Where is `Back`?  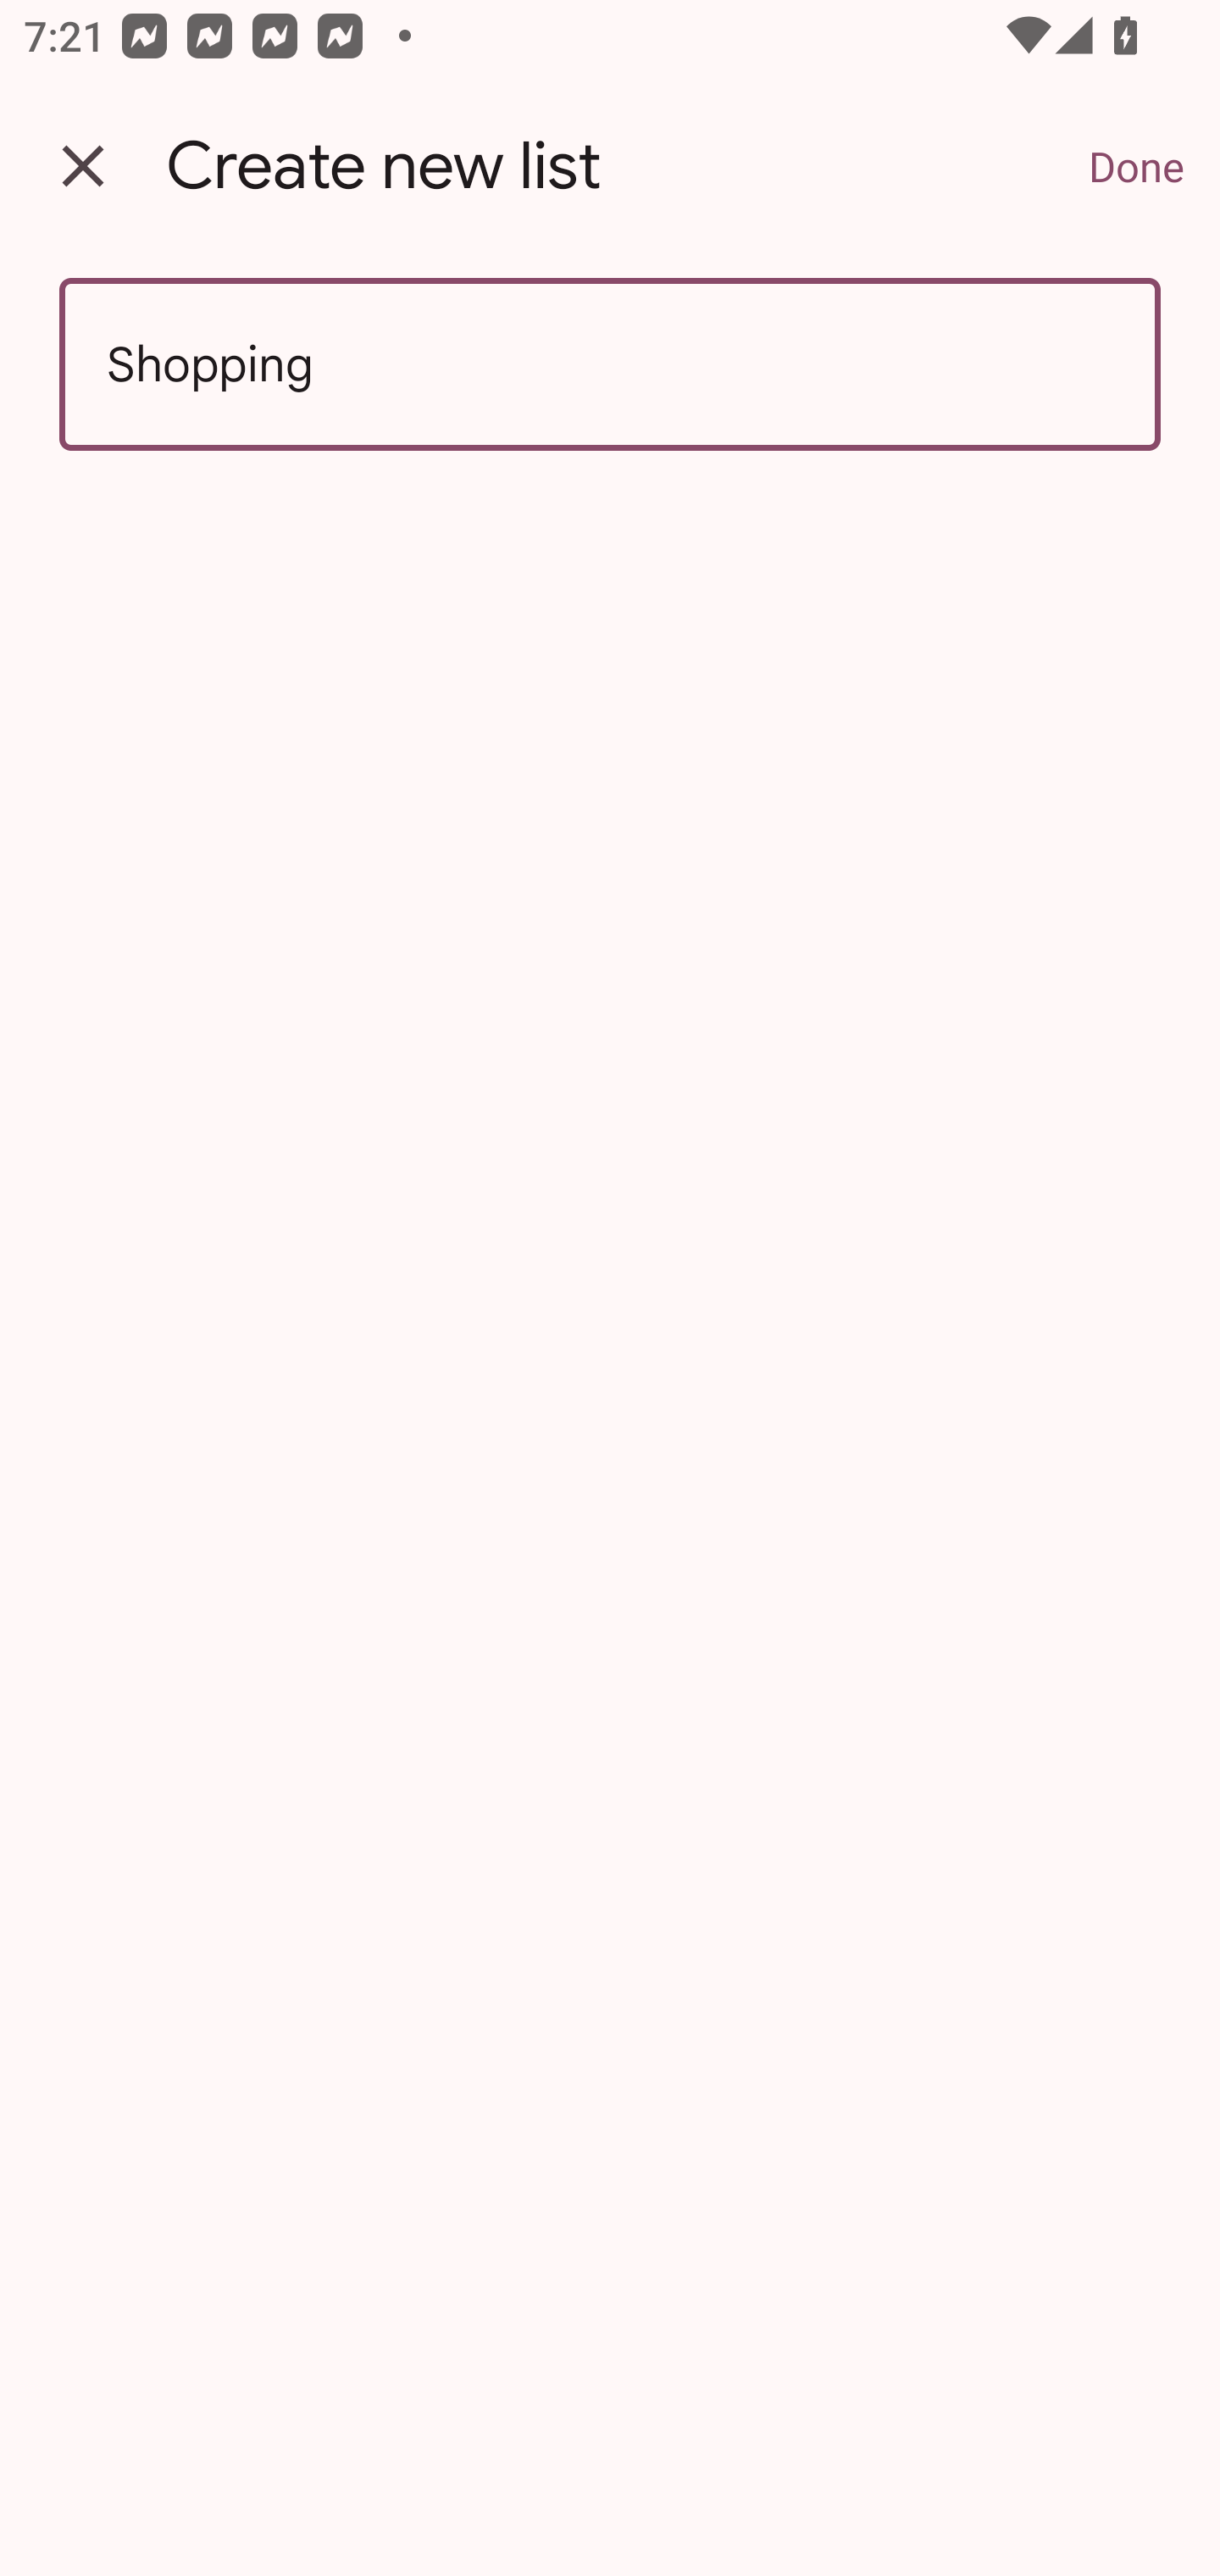
Back is located at coordinates (83, 166).